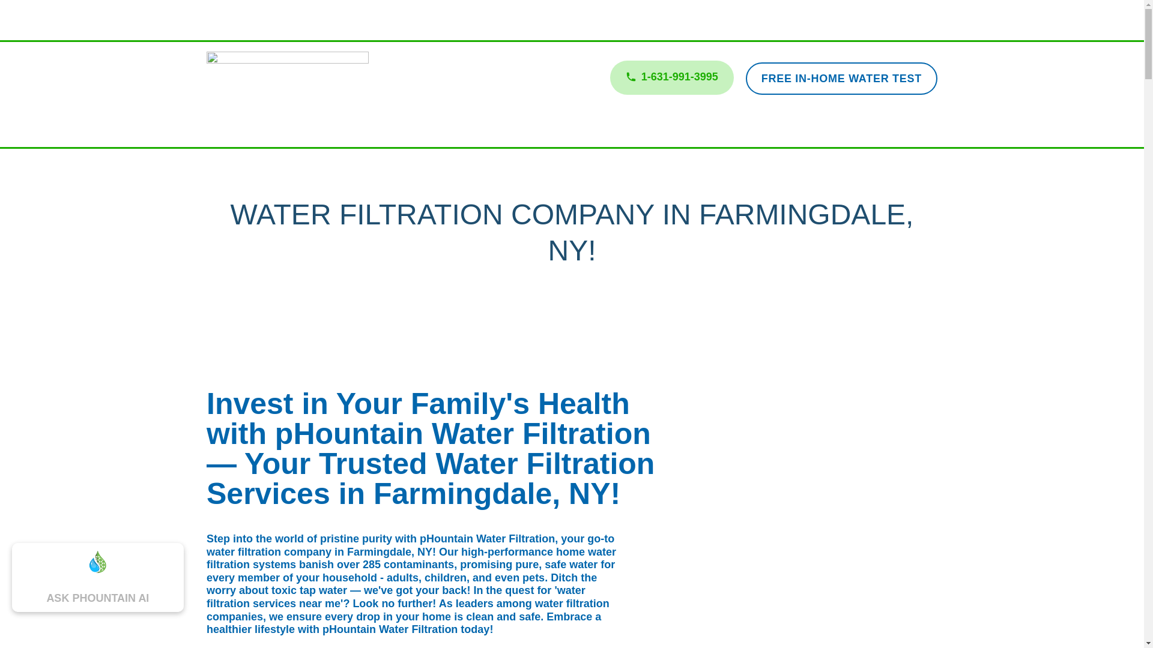 The width and height of the screenshot is (1153, 648). What do you see at coordinates (634, 130) in the screenshot?
I see `SHOP` at bounding box center [634, 130].